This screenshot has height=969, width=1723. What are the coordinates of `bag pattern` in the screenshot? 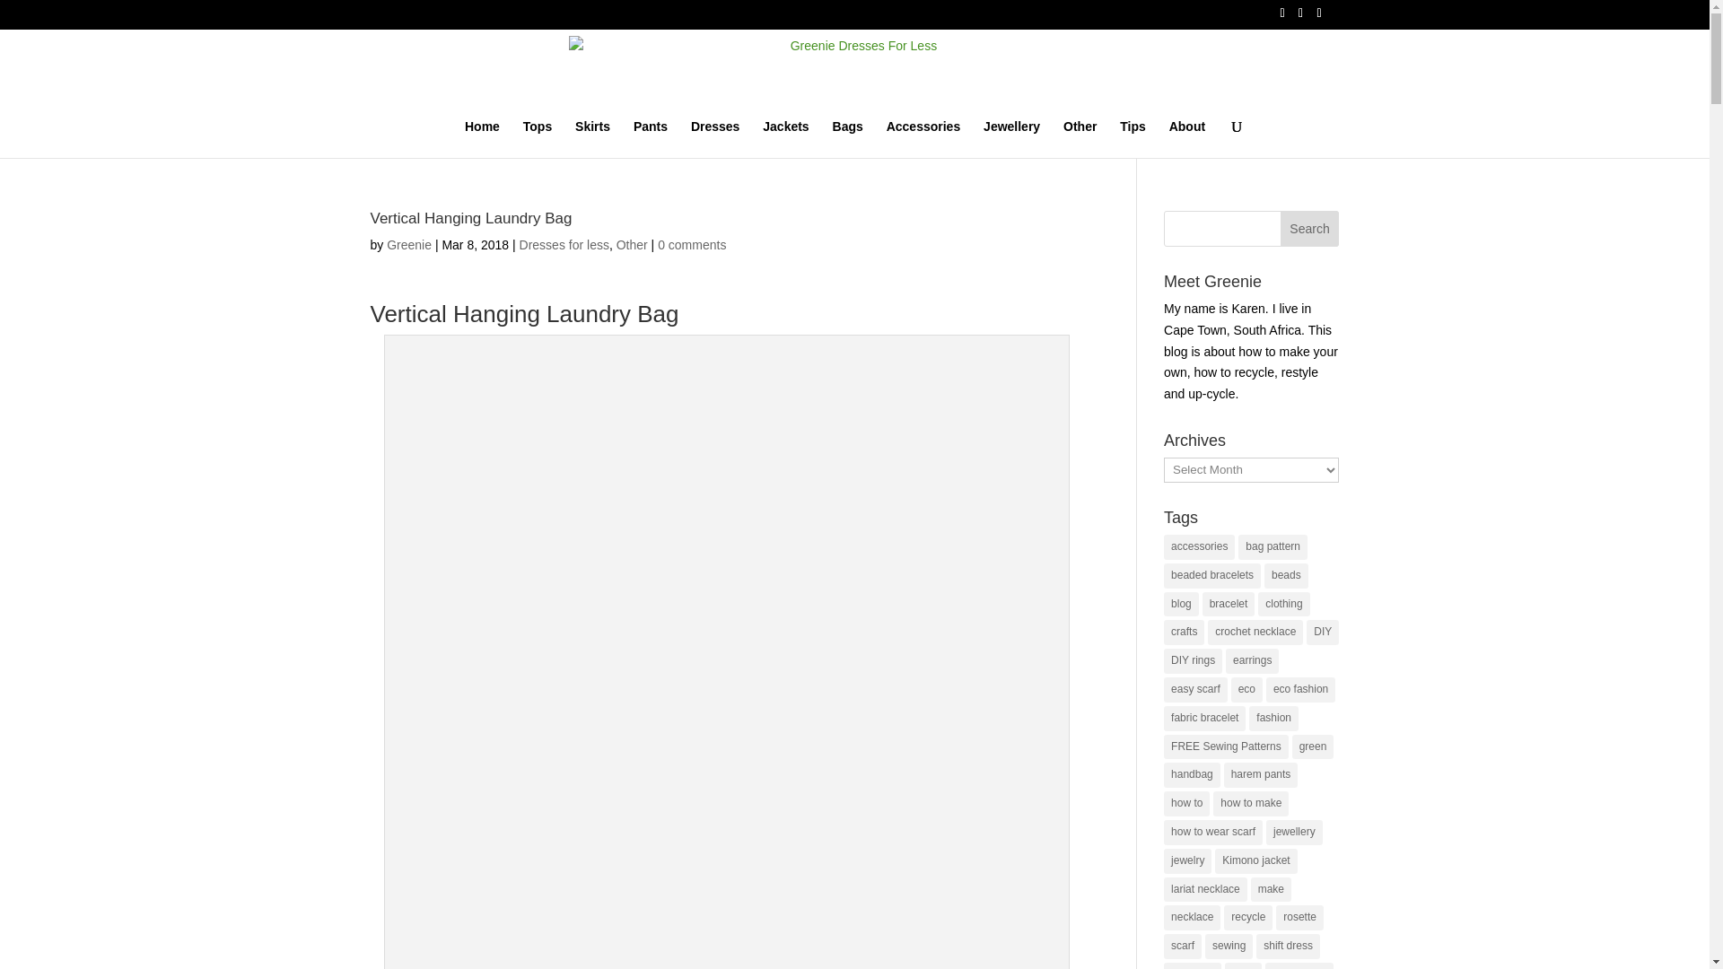 It's located at (1273, 547).